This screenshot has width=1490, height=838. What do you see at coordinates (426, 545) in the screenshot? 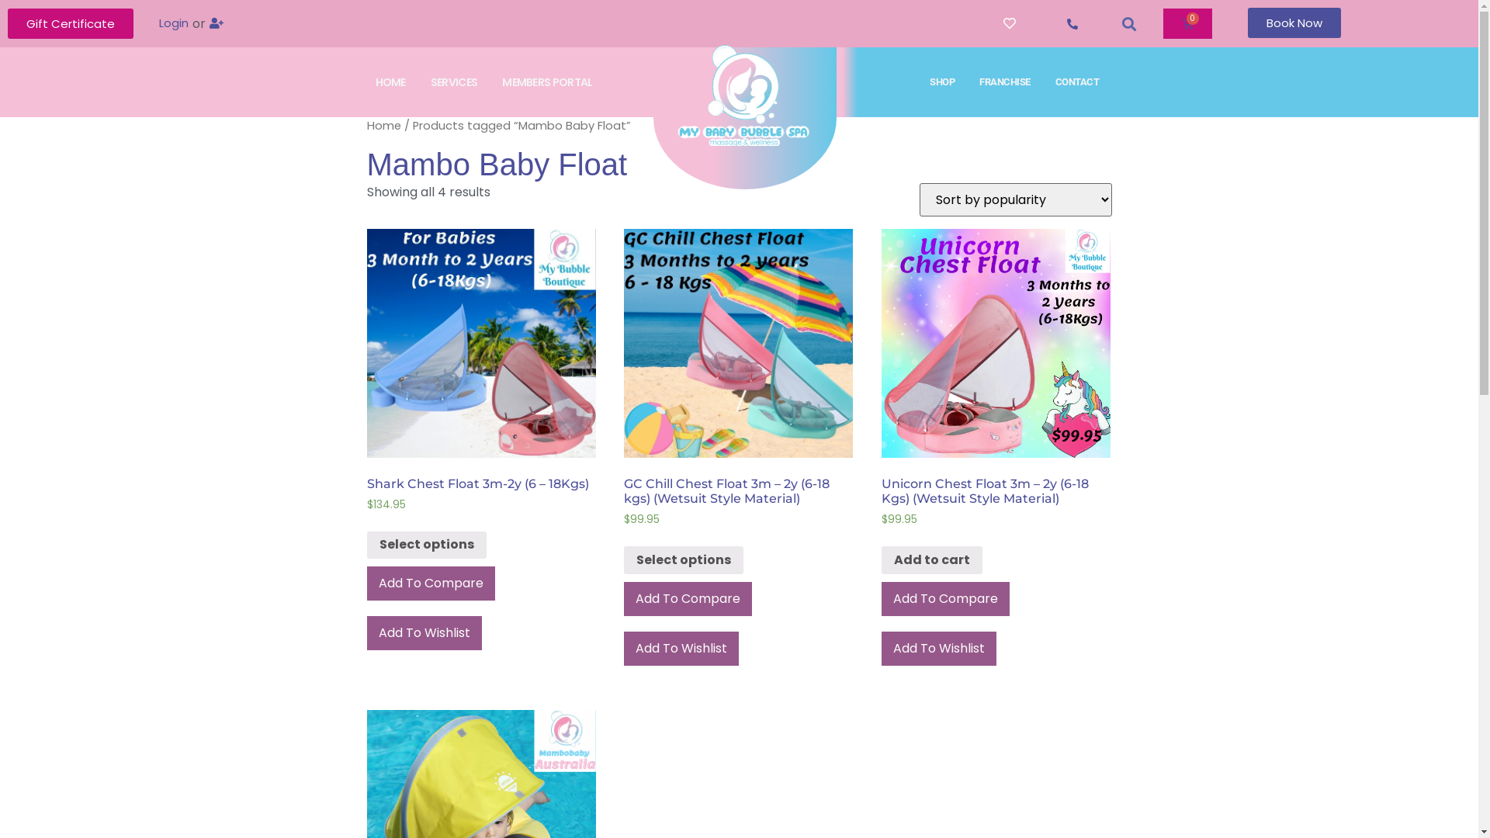
I see `Select options` at bounding box center [426, 545].